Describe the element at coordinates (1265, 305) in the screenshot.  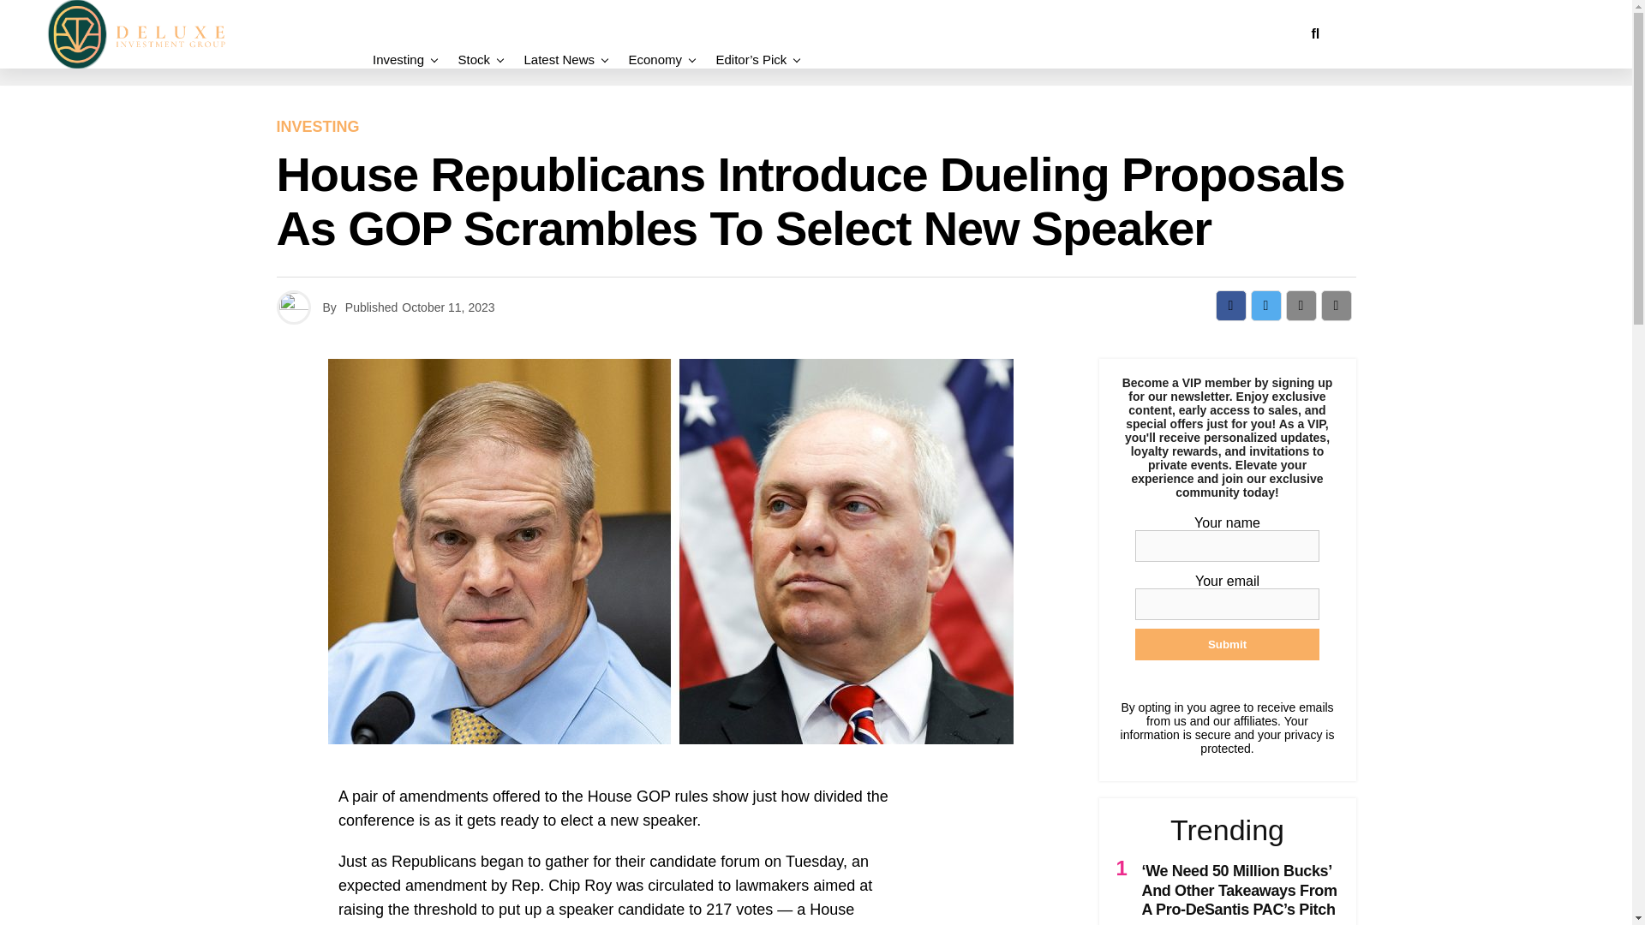
I see `Tweet This Post` at that location.